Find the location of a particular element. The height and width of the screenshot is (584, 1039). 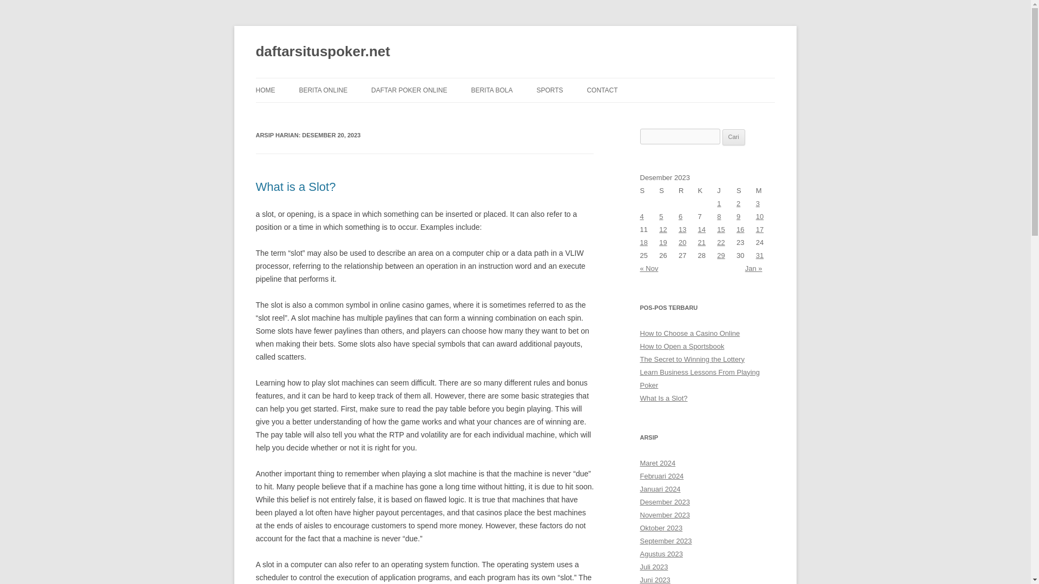

Cari is located at coordinates (733, 137).